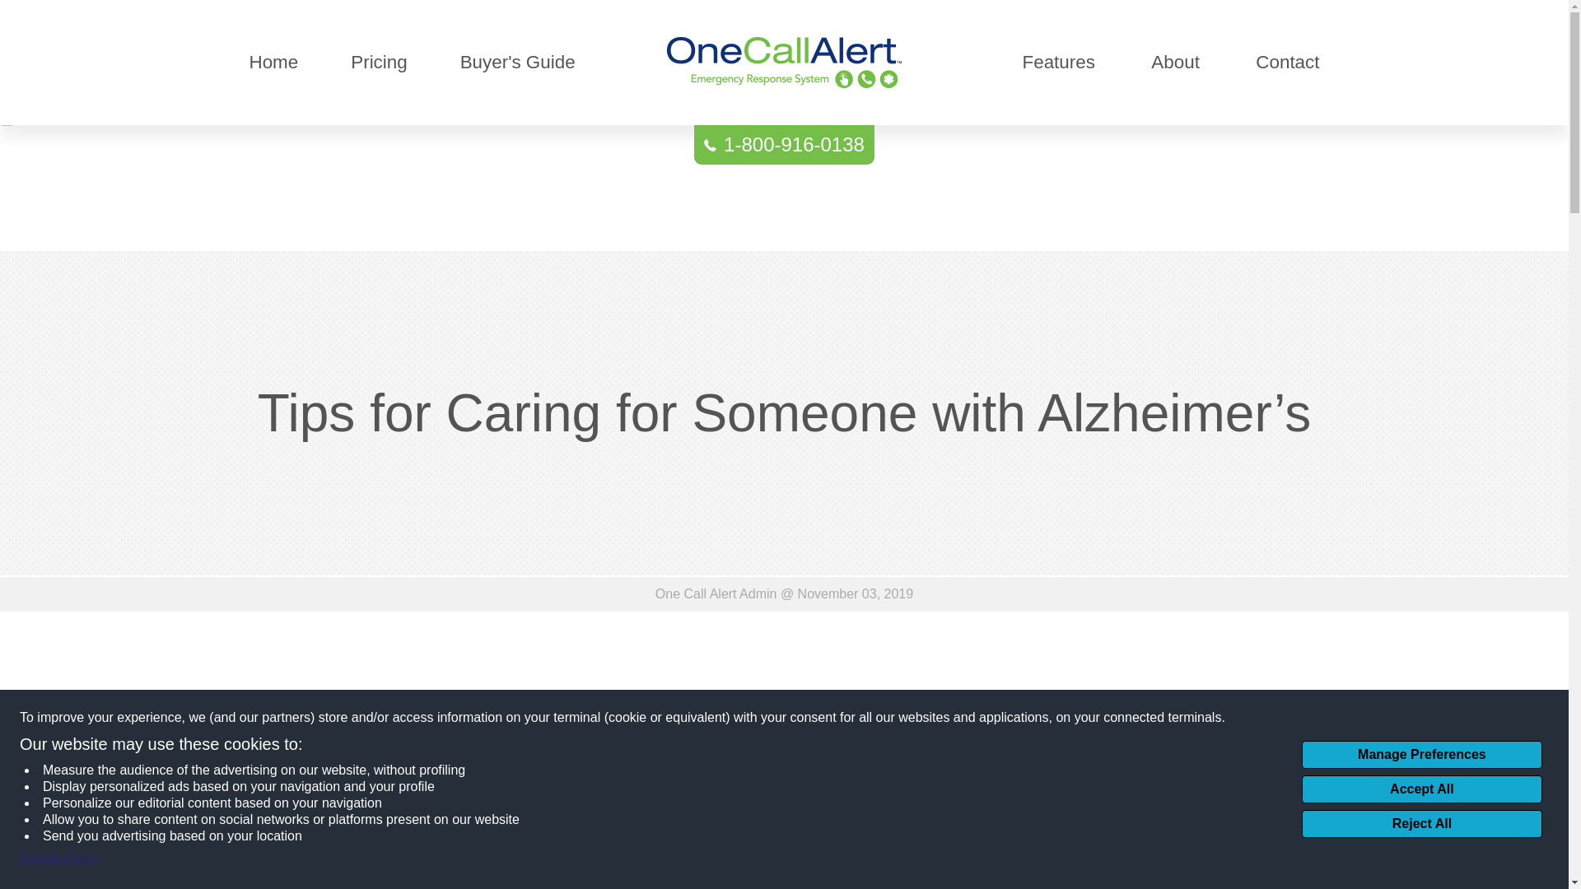 The image size is (1581, 889). I want to click on Cookie Policy, so click(59, 858).